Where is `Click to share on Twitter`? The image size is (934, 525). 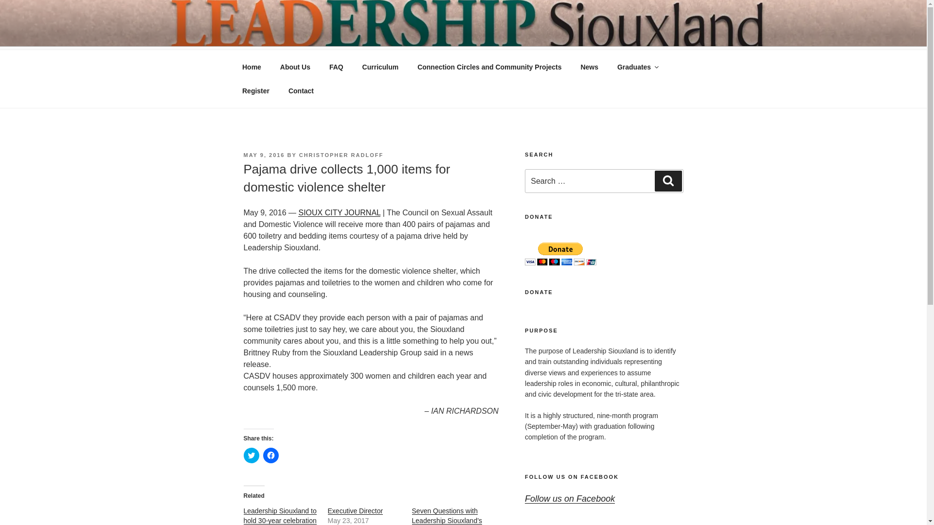
Click to share on Twitter is located at coordinates (251, 455).